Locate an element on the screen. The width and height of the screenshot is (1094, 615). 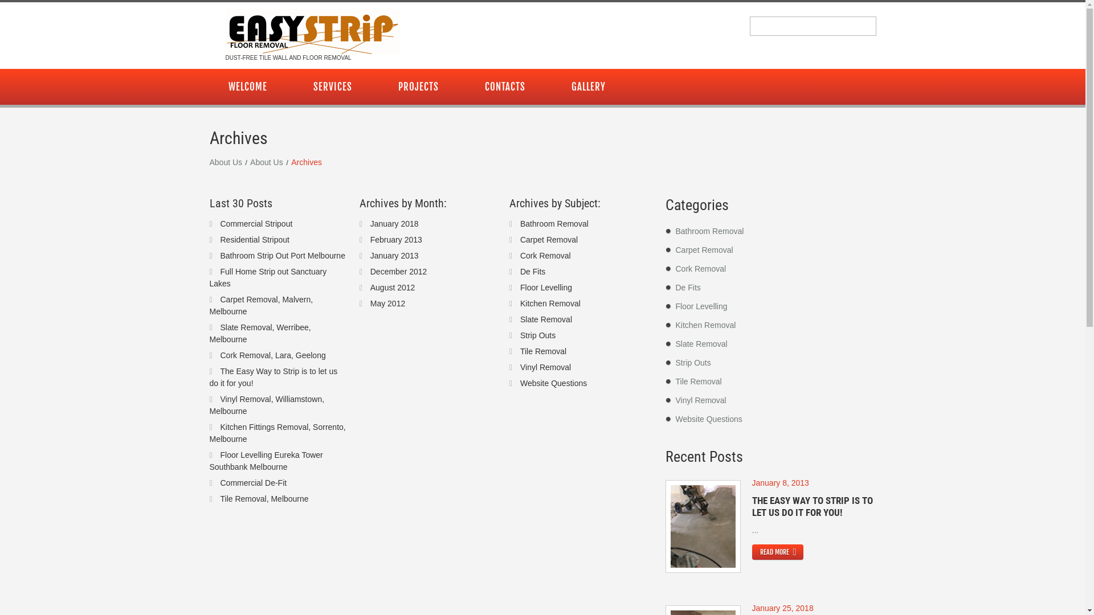
Website Questions is located at coordinates (709, 419).